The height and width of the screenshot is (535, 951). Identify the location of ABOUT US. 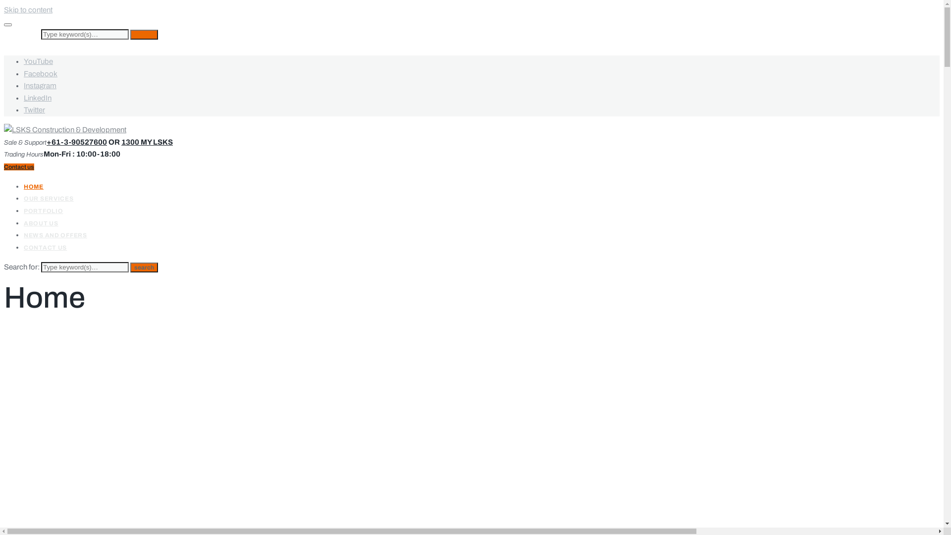
(41, 223).